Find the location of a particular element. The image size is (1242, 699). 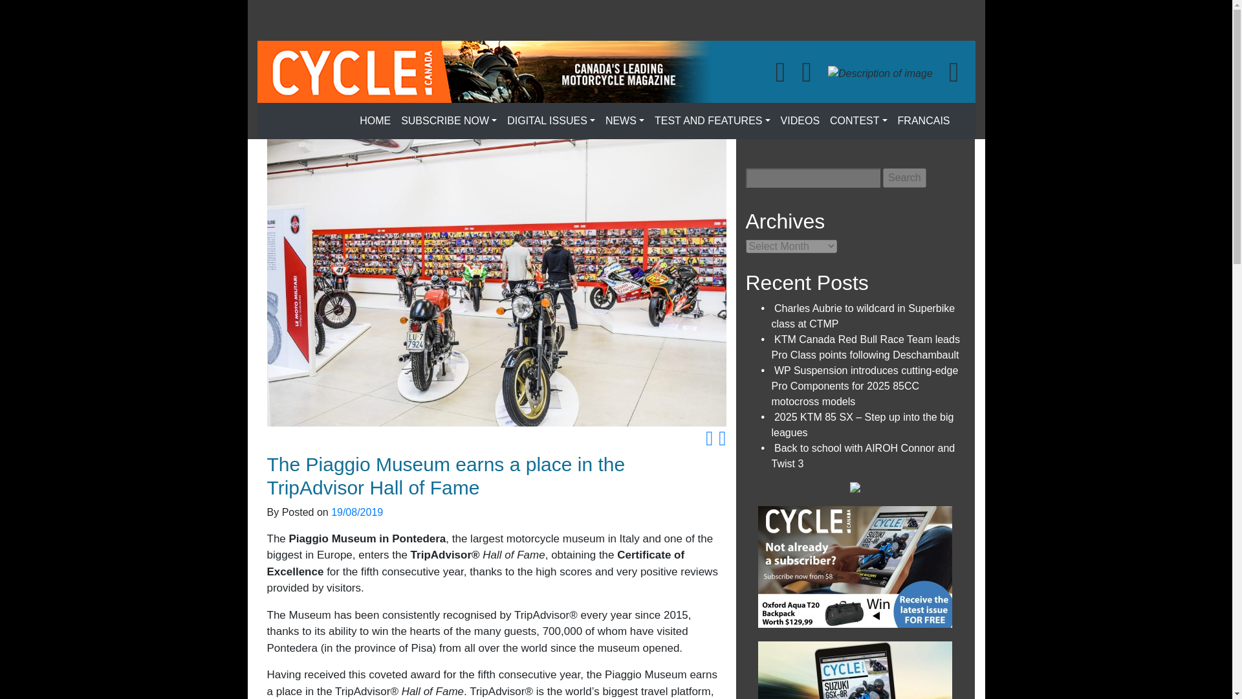

SUBSCRIBE NOW is located at coordinates (449, 121).